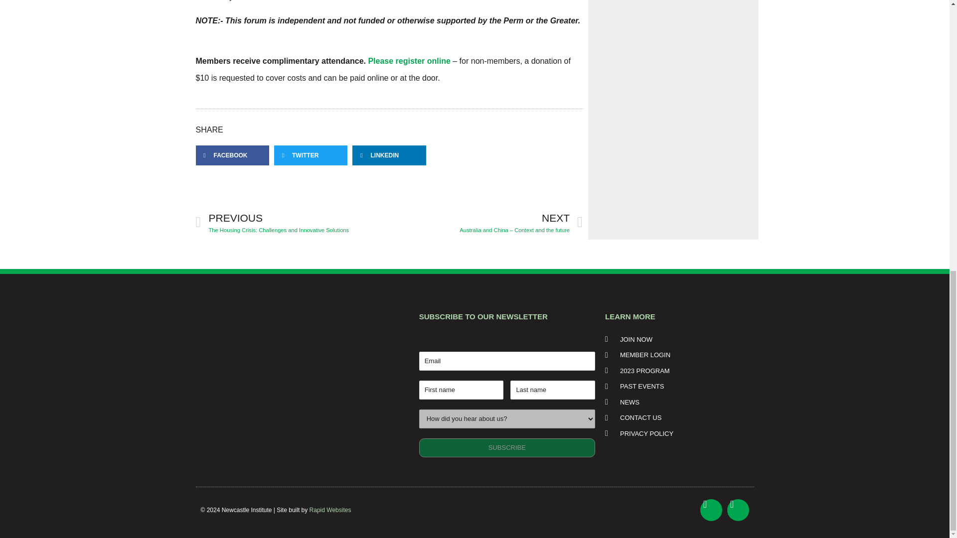 The image size is (957, 538). Describe the element at coordinates (675, 355) in the screenshot. I see `MEMBER LOGIN` at that location.